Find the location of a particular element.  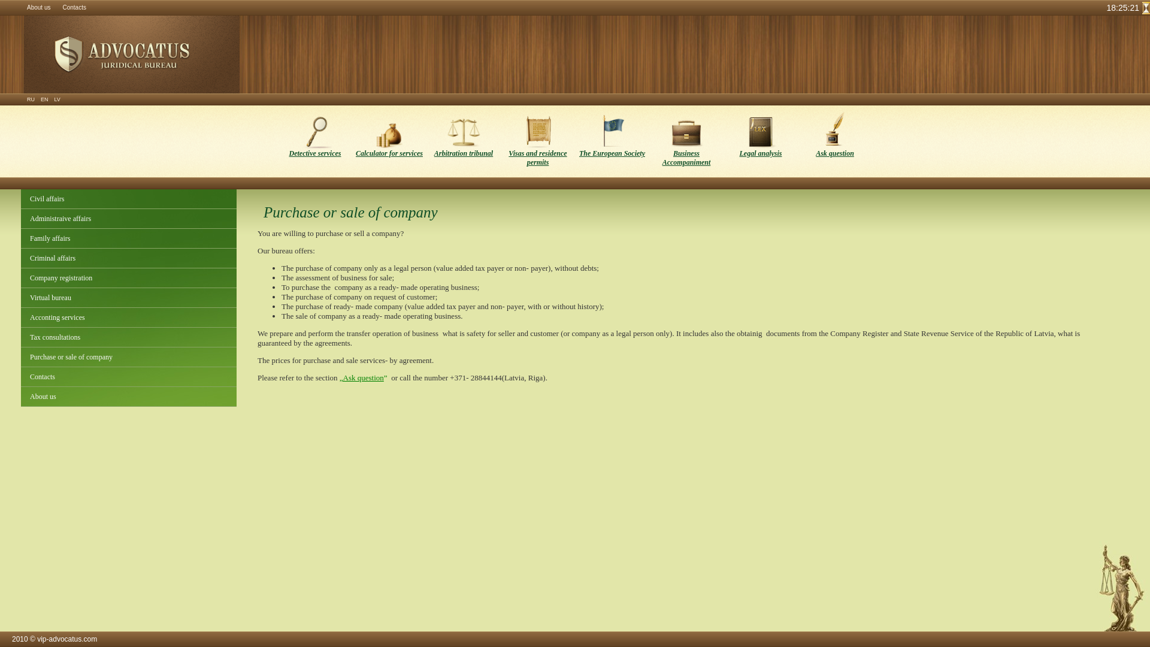

Ask question is located at coordinates (835, 141).